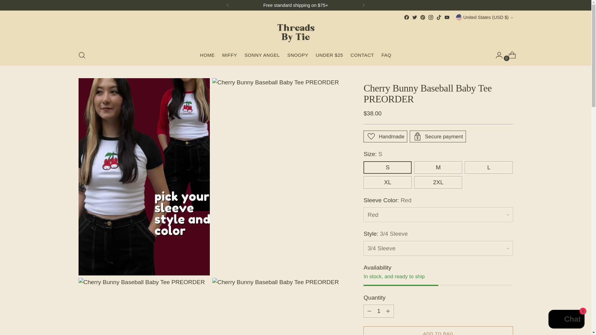 The height and width of the screenshot is (335, 596). What do you see at coordinates (379, 311) in the screenshot?
I see `1` at bounding box center [379, 311].